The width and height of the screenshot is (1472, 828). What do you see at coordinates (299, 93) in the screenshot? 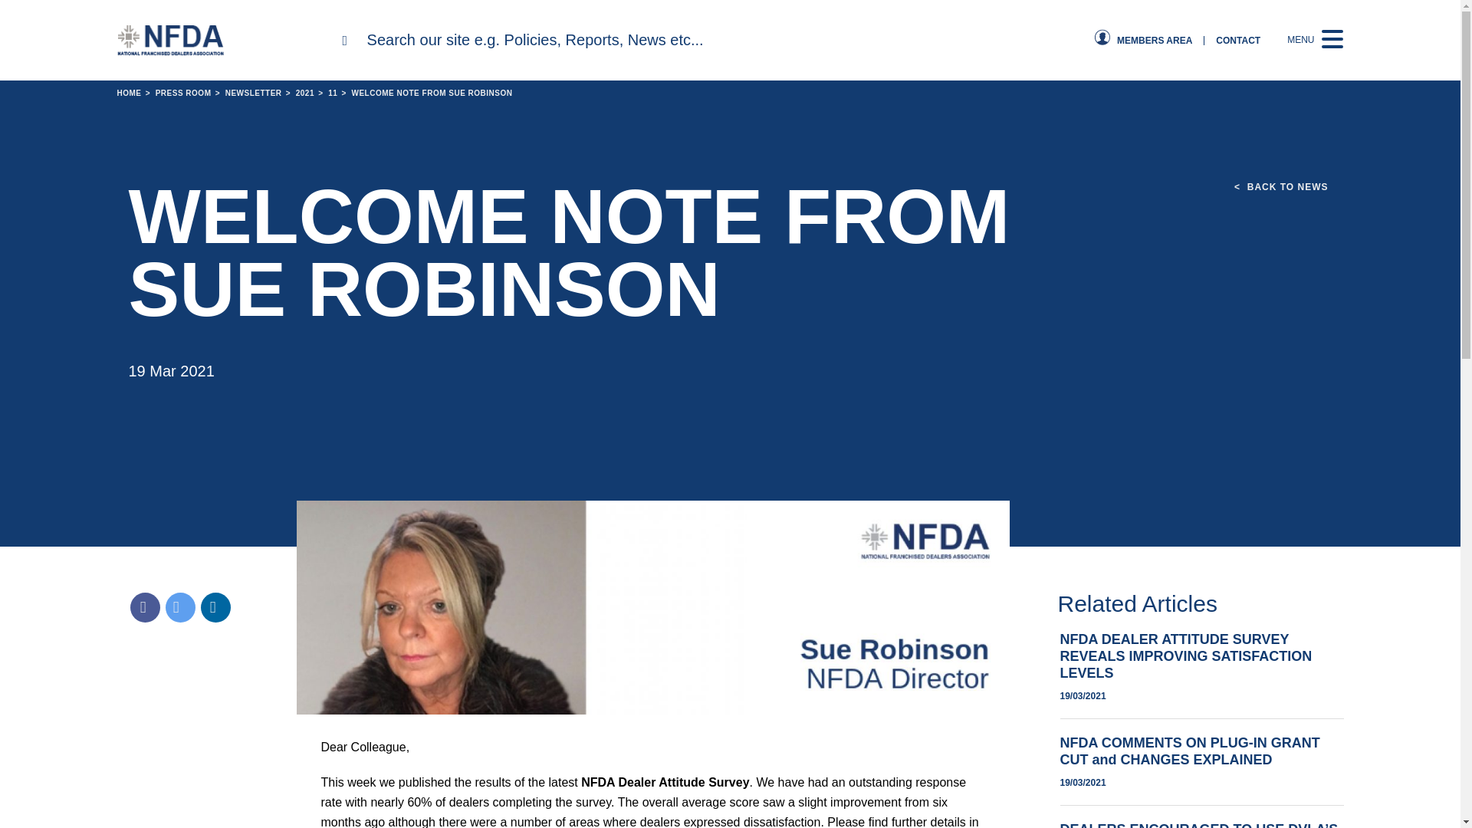
I see `2021` at bounding box center [299, 93].